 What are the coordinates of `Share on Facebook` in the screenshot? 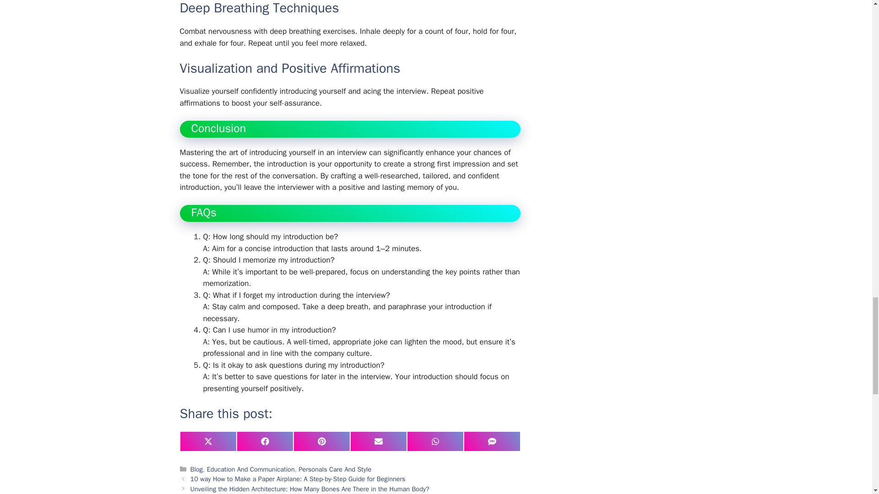 It's located at (265, 441).